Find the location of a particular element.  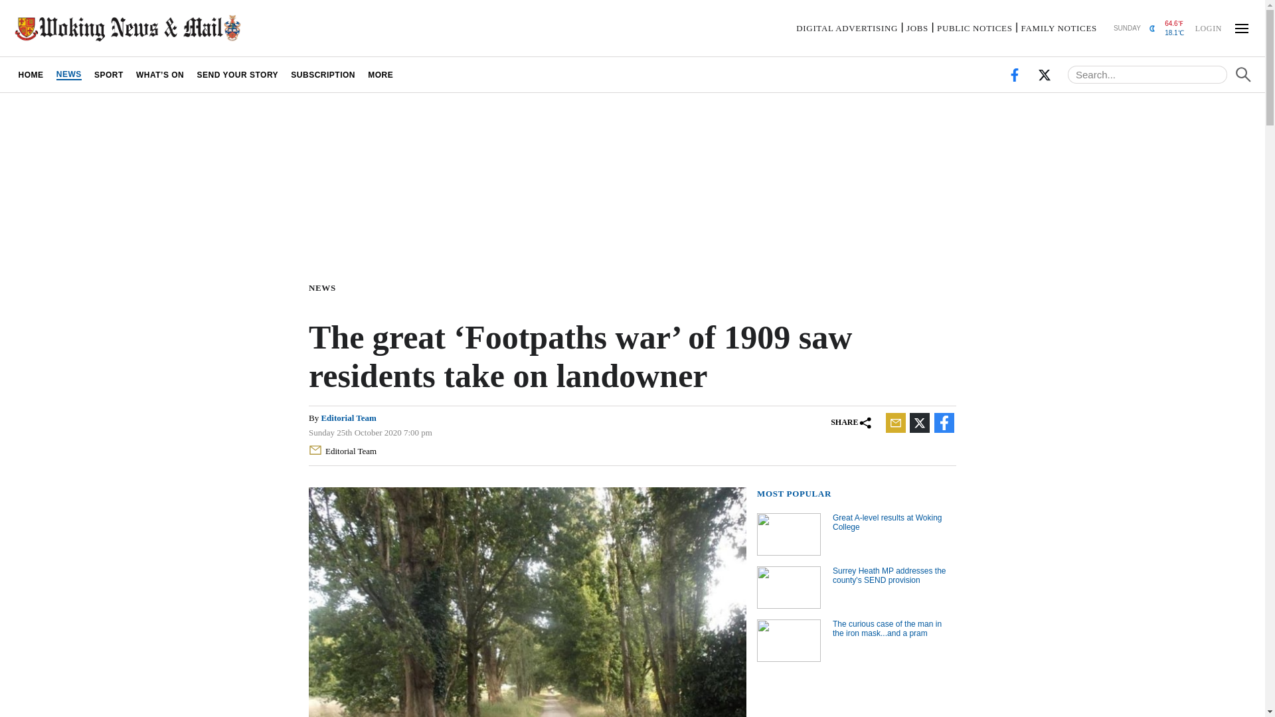

FAMILY NOTICES is located at coordinates (1059, 28).